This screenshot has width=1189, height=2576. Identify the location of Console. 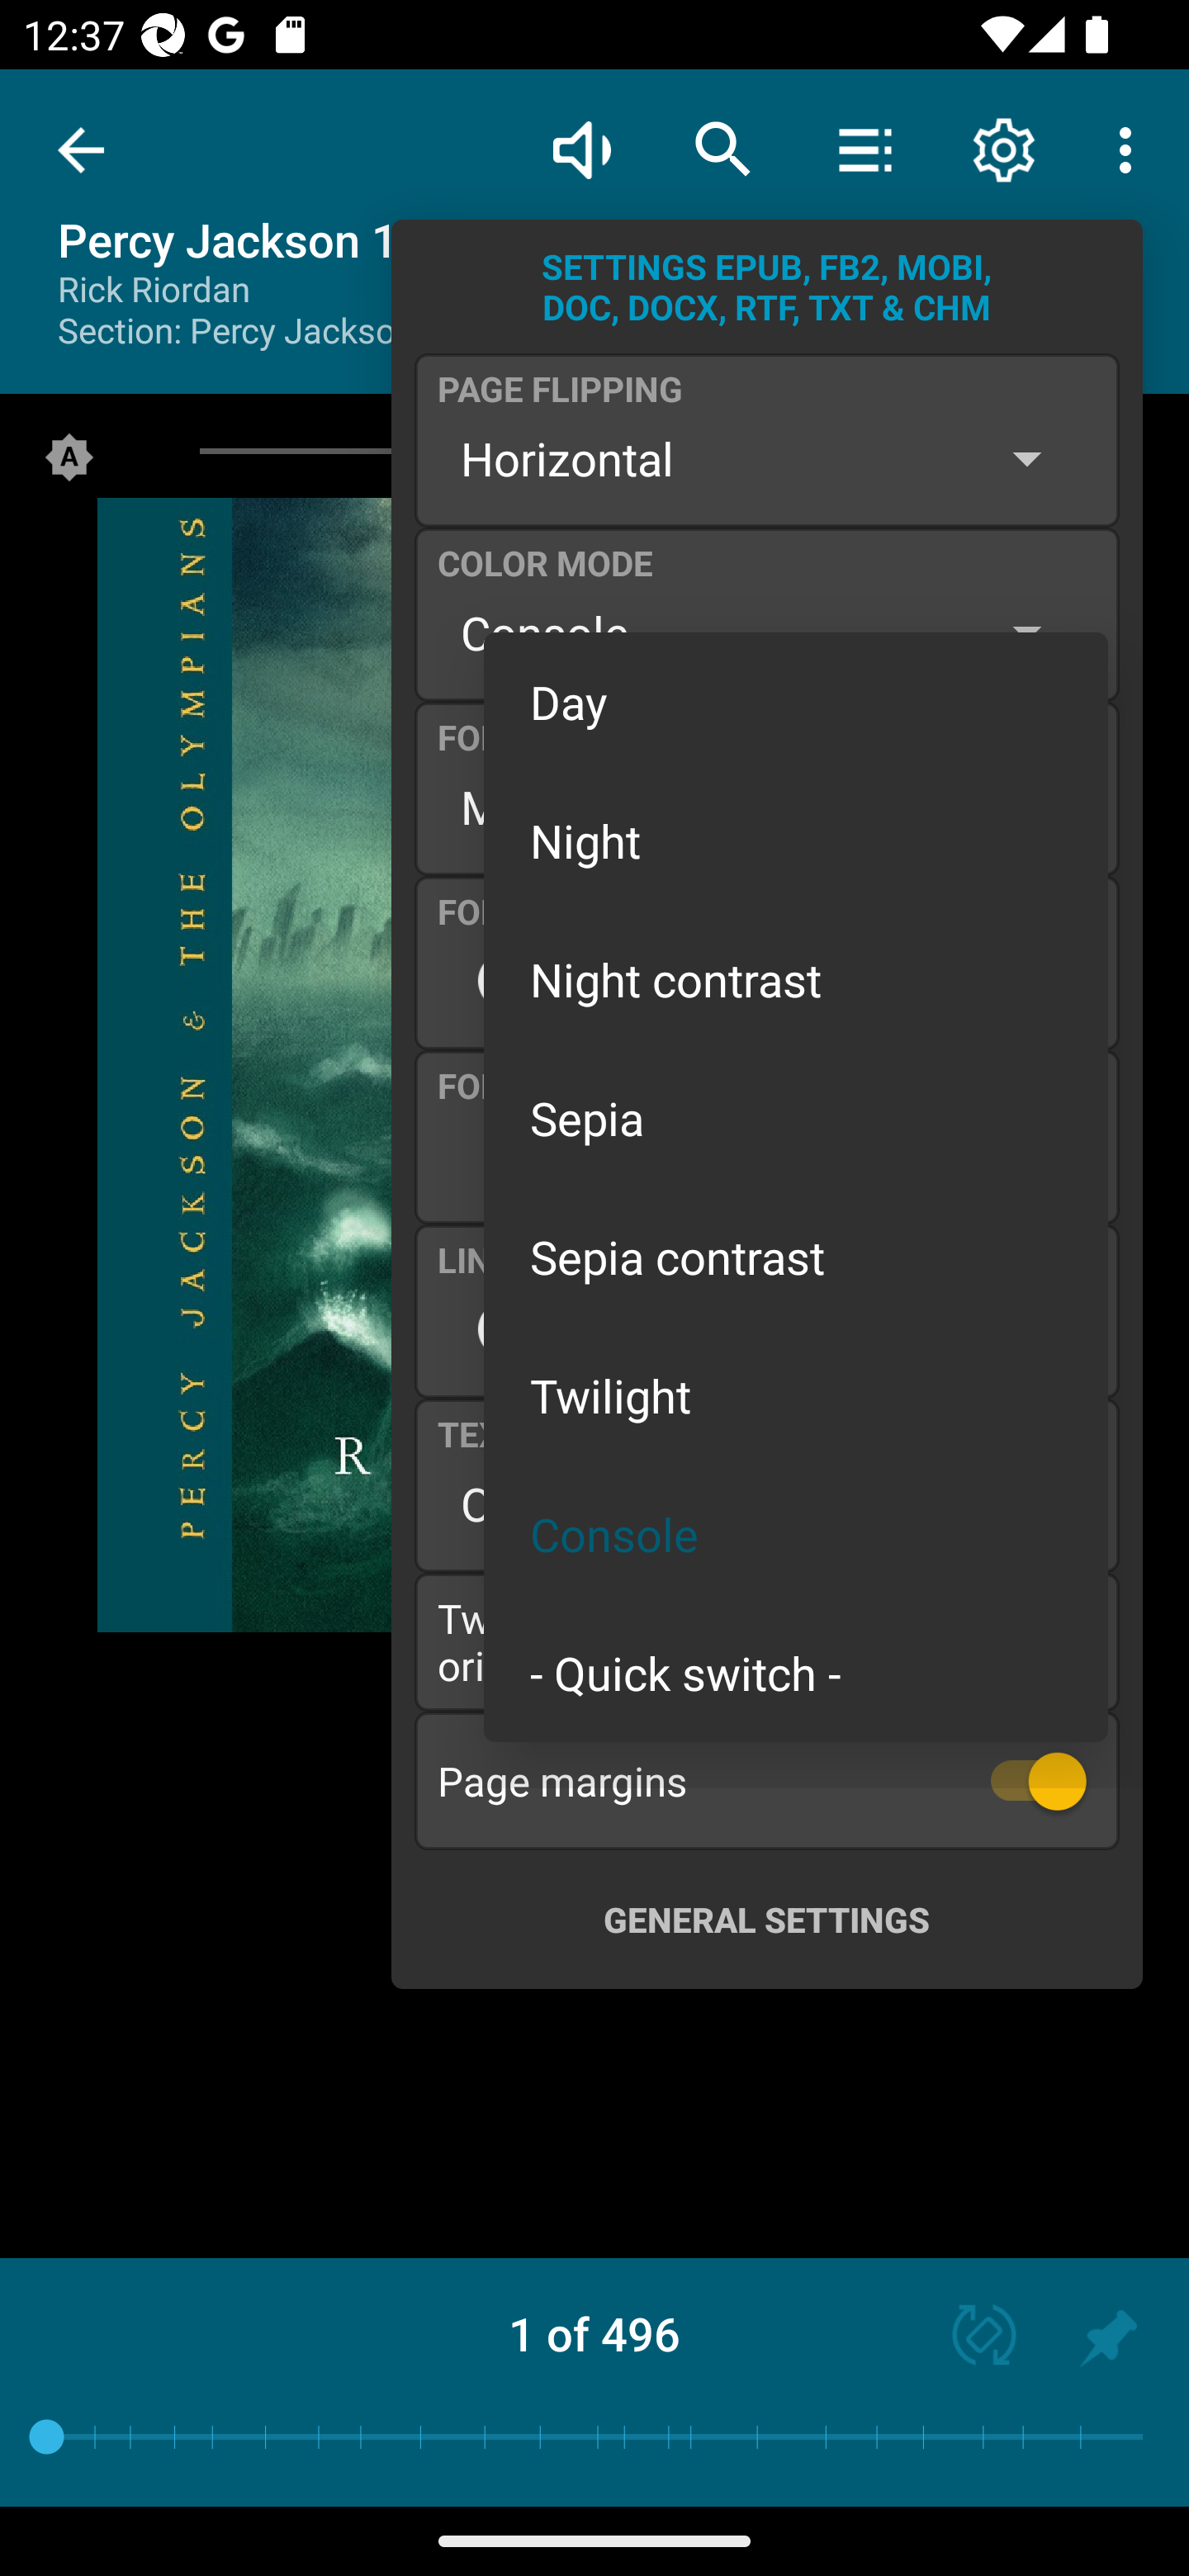
(796, 1534).